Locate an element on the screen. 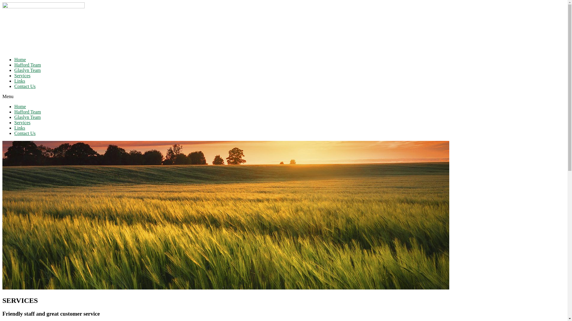 This screenshot has width=572, height=321. Glaslyn Team is located at coordinates (27, 117).